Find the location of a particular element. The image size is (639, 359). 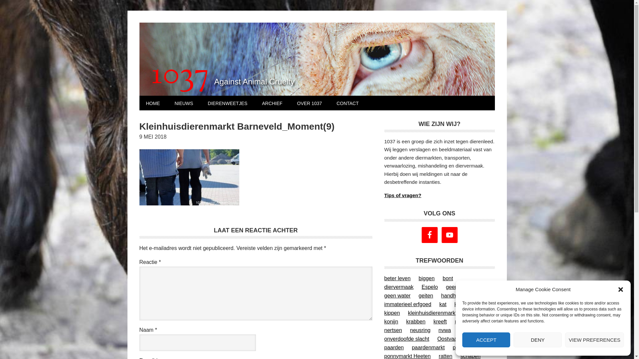

CONTACT is located at coordinates (347, 103).